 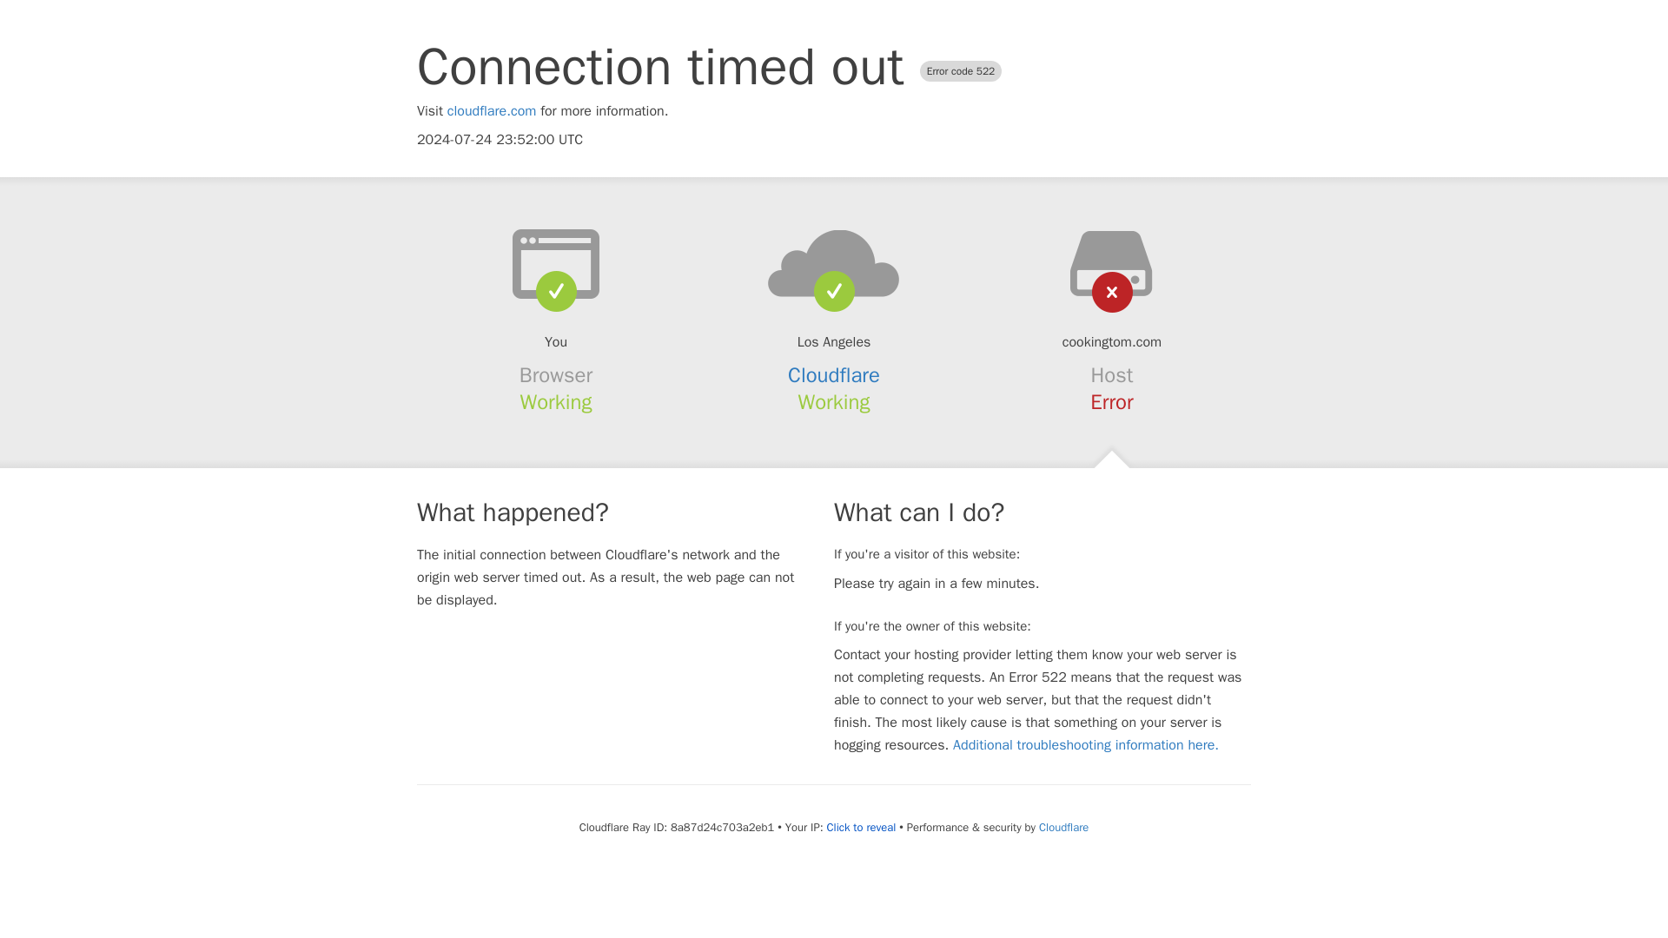 I want to click on Cloudflare, so click(x=834, y=375).